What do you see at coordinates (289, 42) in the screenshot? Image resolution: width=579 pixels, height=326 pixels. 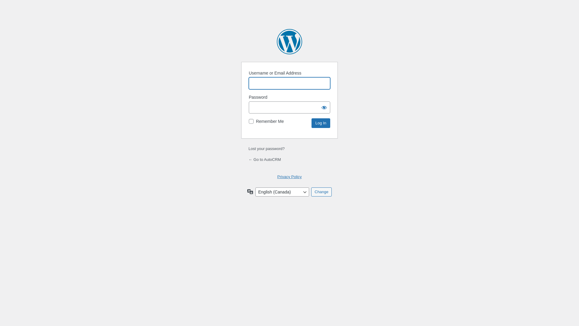 I see `Powered by WordPress` at bounding box center [289, 42].